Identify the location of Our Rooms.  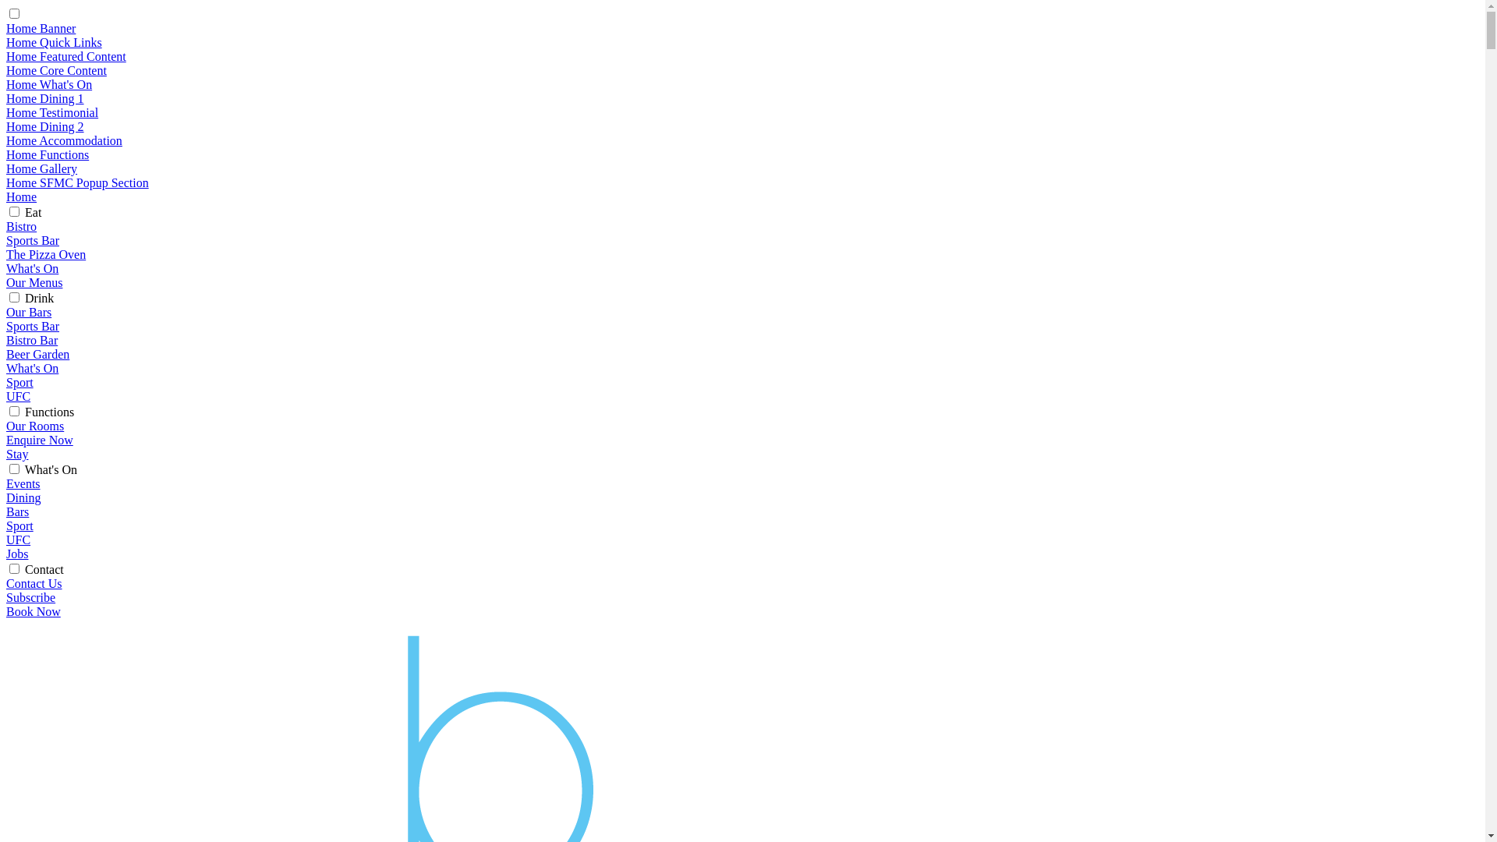
(35, 426).